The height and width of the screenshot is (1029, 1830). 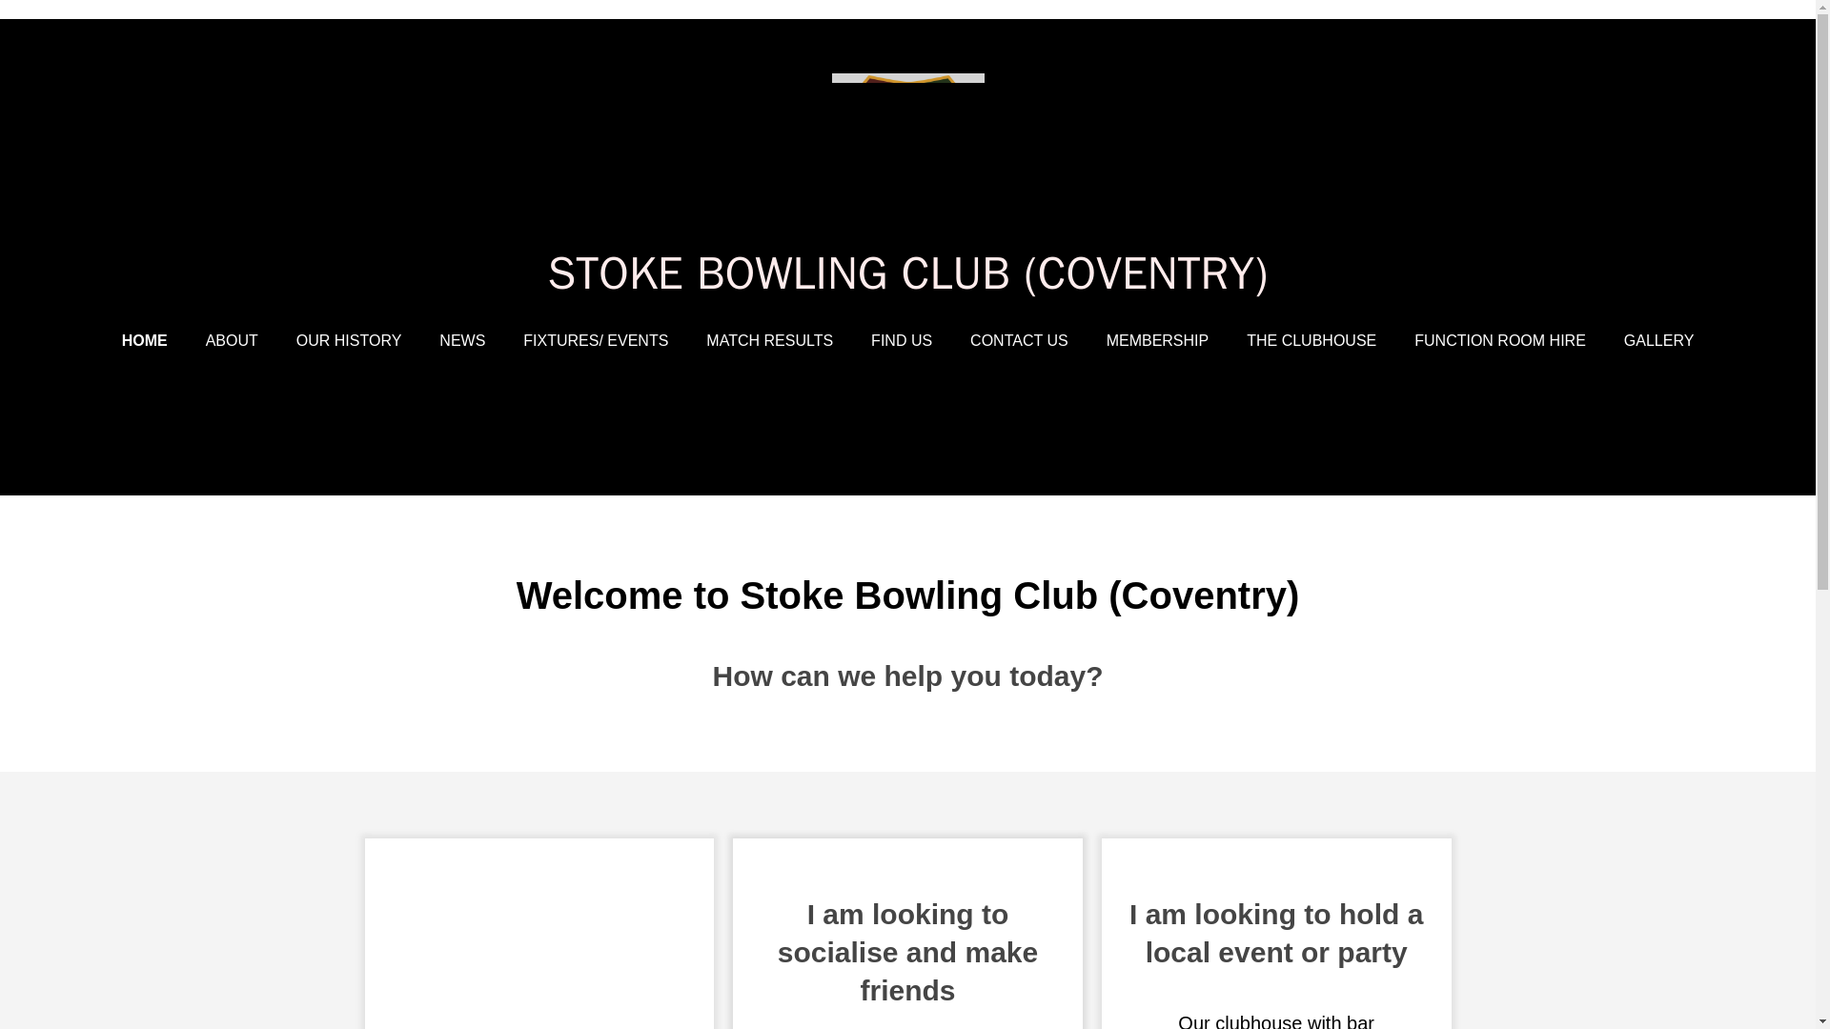 What do you see at coordinates (231, 341) in the screenshot?
I see `ABOUT` at bounding box center [231, 341].